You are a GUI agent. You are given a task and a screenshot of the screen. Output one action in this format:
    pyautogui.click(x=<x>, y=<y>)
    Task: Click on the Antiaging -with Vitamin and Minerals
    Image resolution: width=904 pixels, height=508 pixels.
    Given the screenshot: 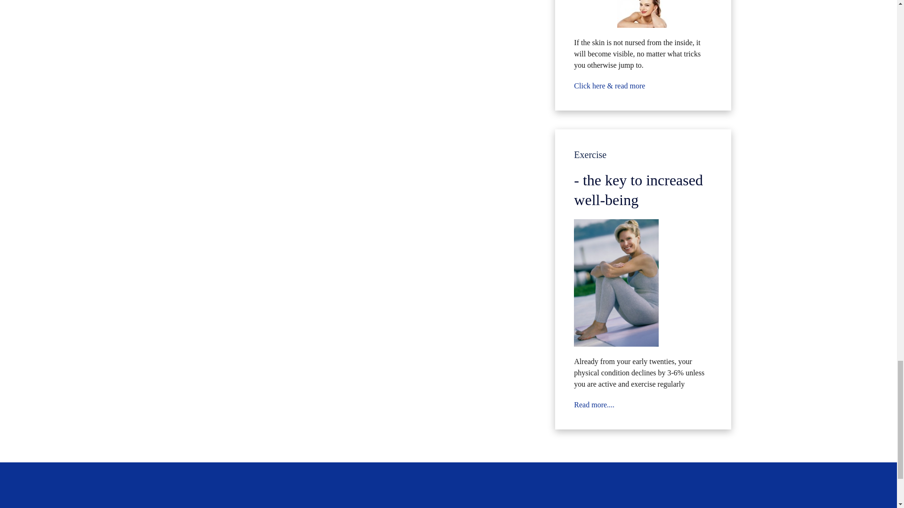 What is the action you would take?
    pyautogui.click(x=643, y=14)
    